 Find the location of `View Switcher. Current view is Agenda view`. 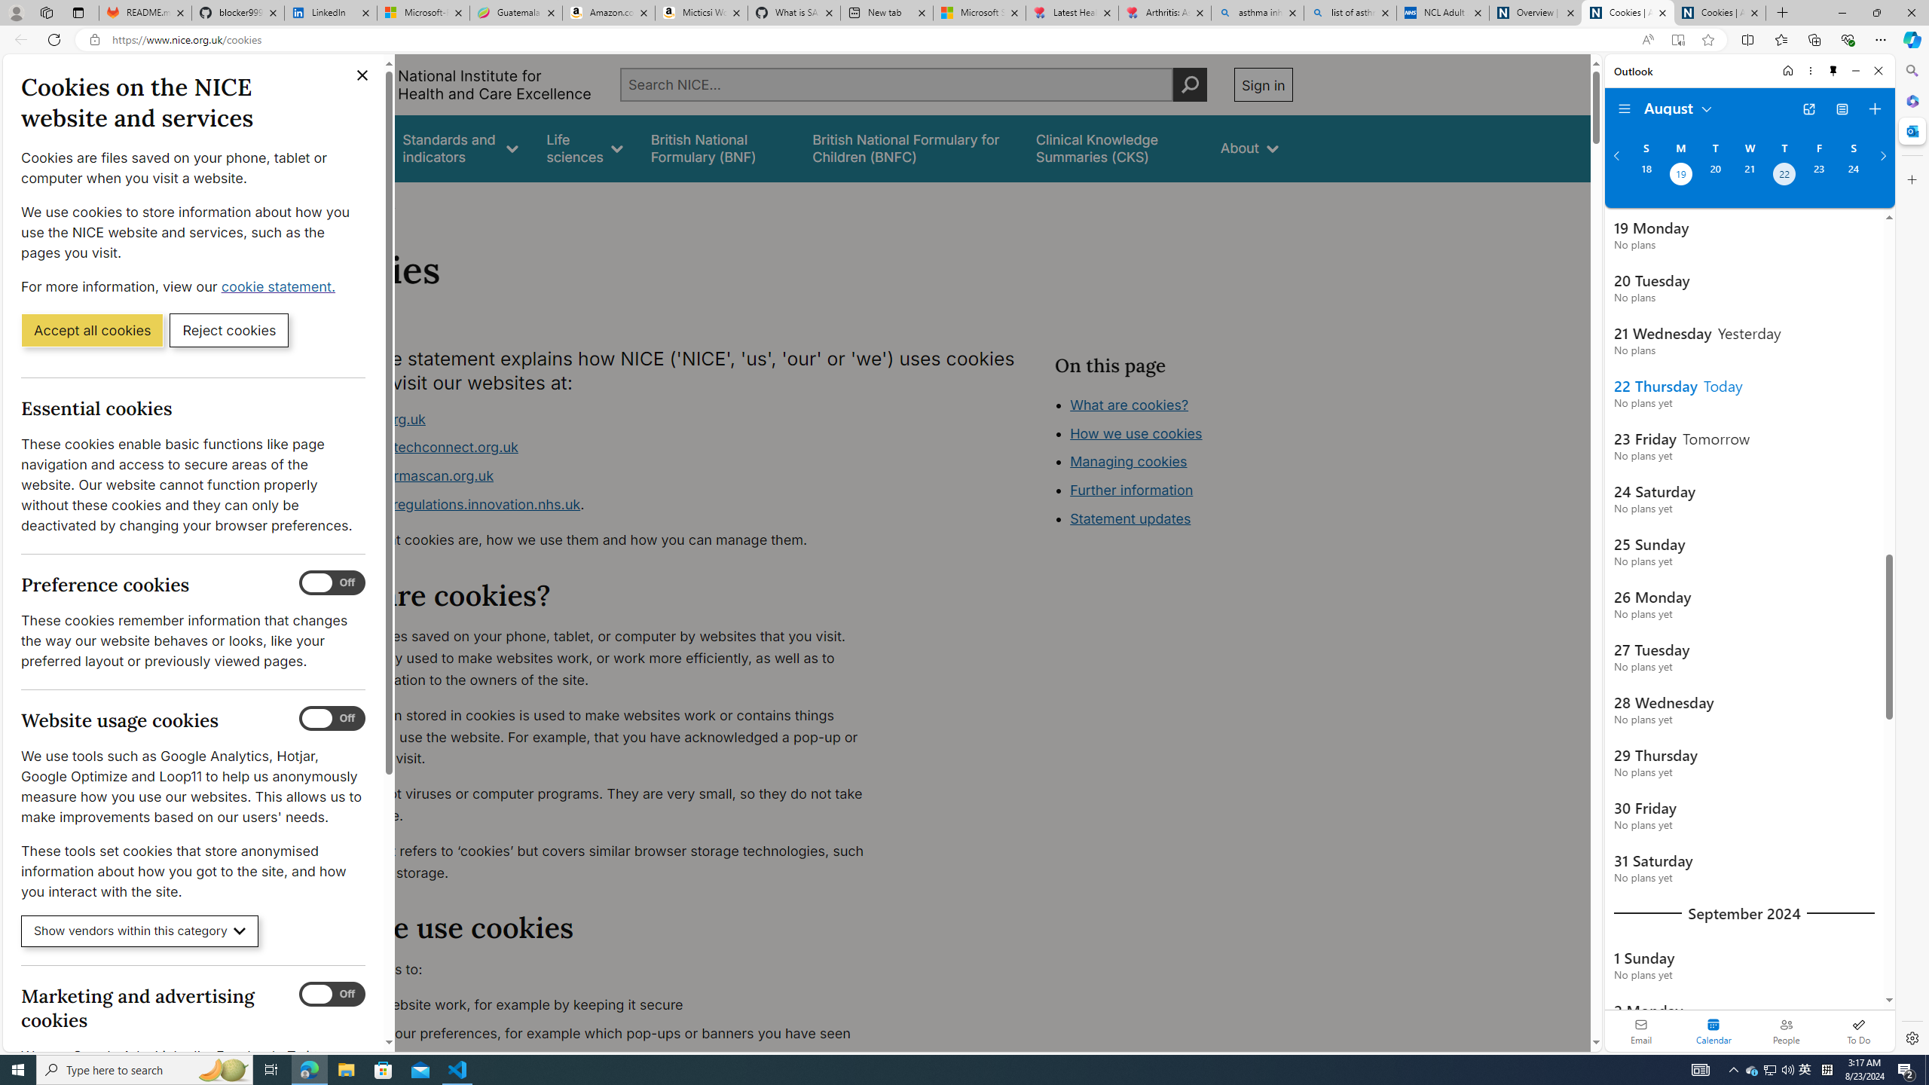

View Switcher. Current view is Agenda view is located at coordinates (1842, 109).